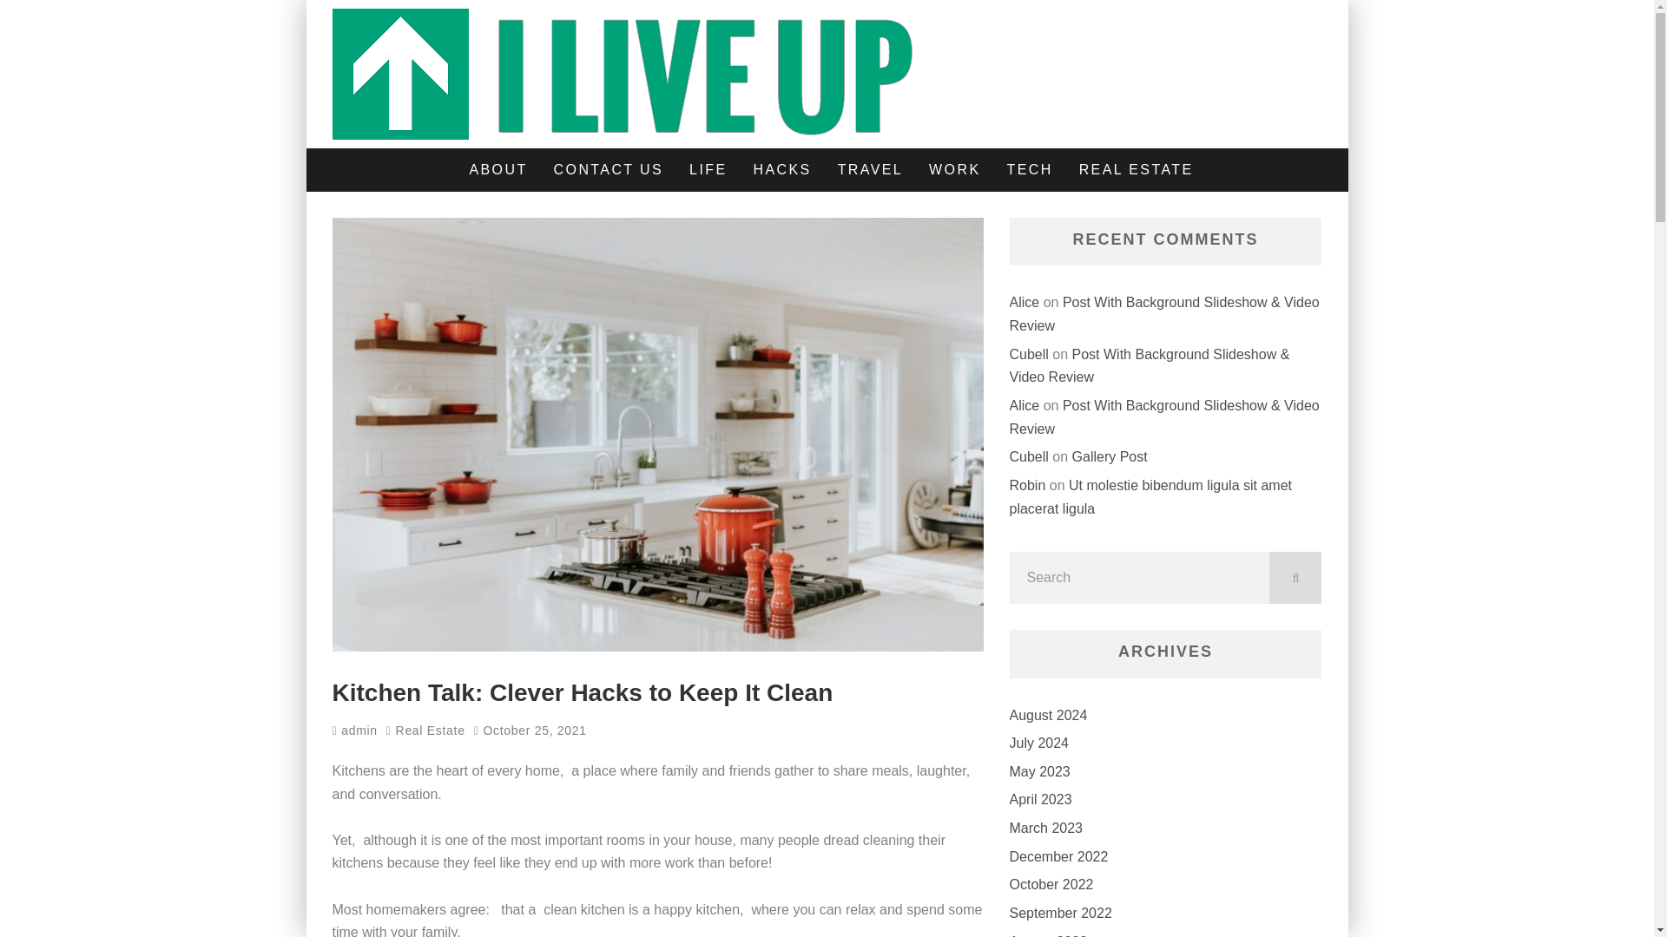 The width and height of the screenshot is (1667, 937). Describe the element at coordinates (708, 170) in the screenshot. I see `LIFE` at that location.